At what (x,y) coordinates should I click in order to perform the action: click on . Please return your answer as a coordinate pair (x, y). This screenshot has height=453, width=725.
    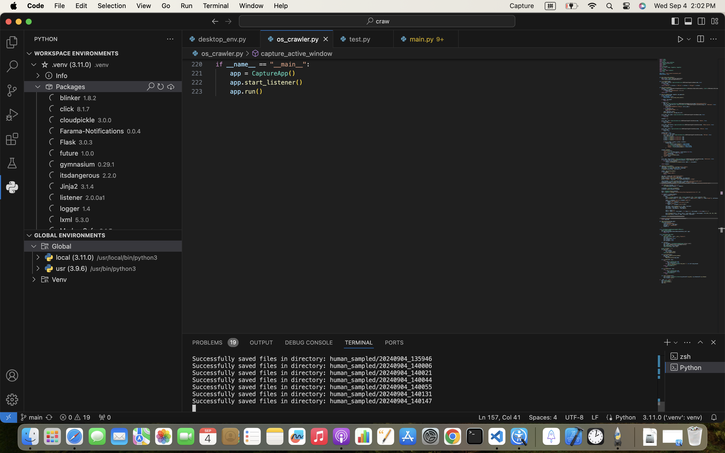
    Looking at the image, I should click on (228, 21).